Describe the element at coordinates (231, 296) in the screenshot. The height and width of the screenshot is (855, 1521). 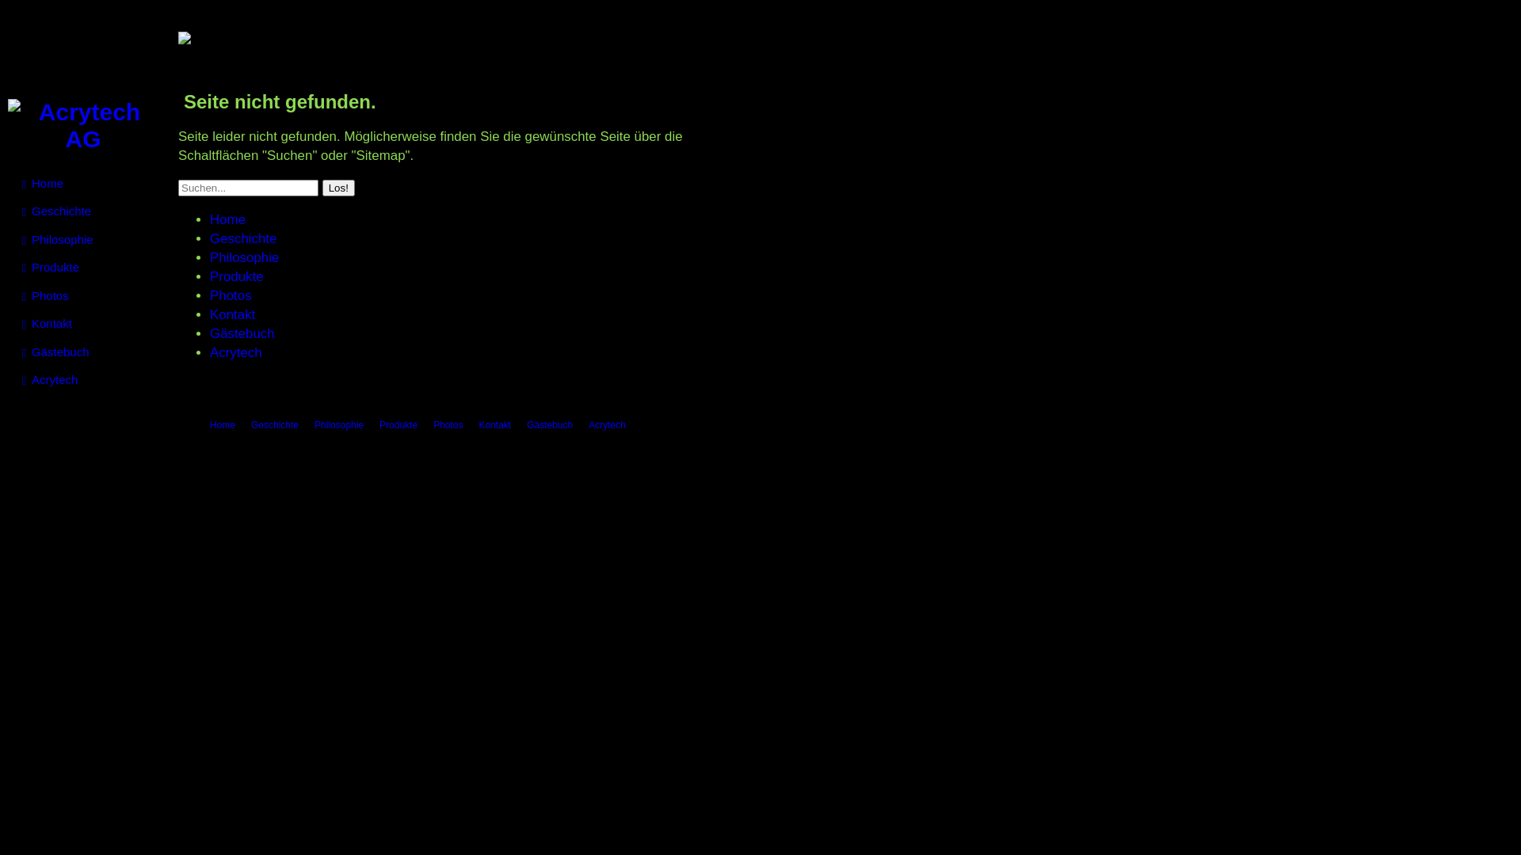
I see `Photos` at that location.